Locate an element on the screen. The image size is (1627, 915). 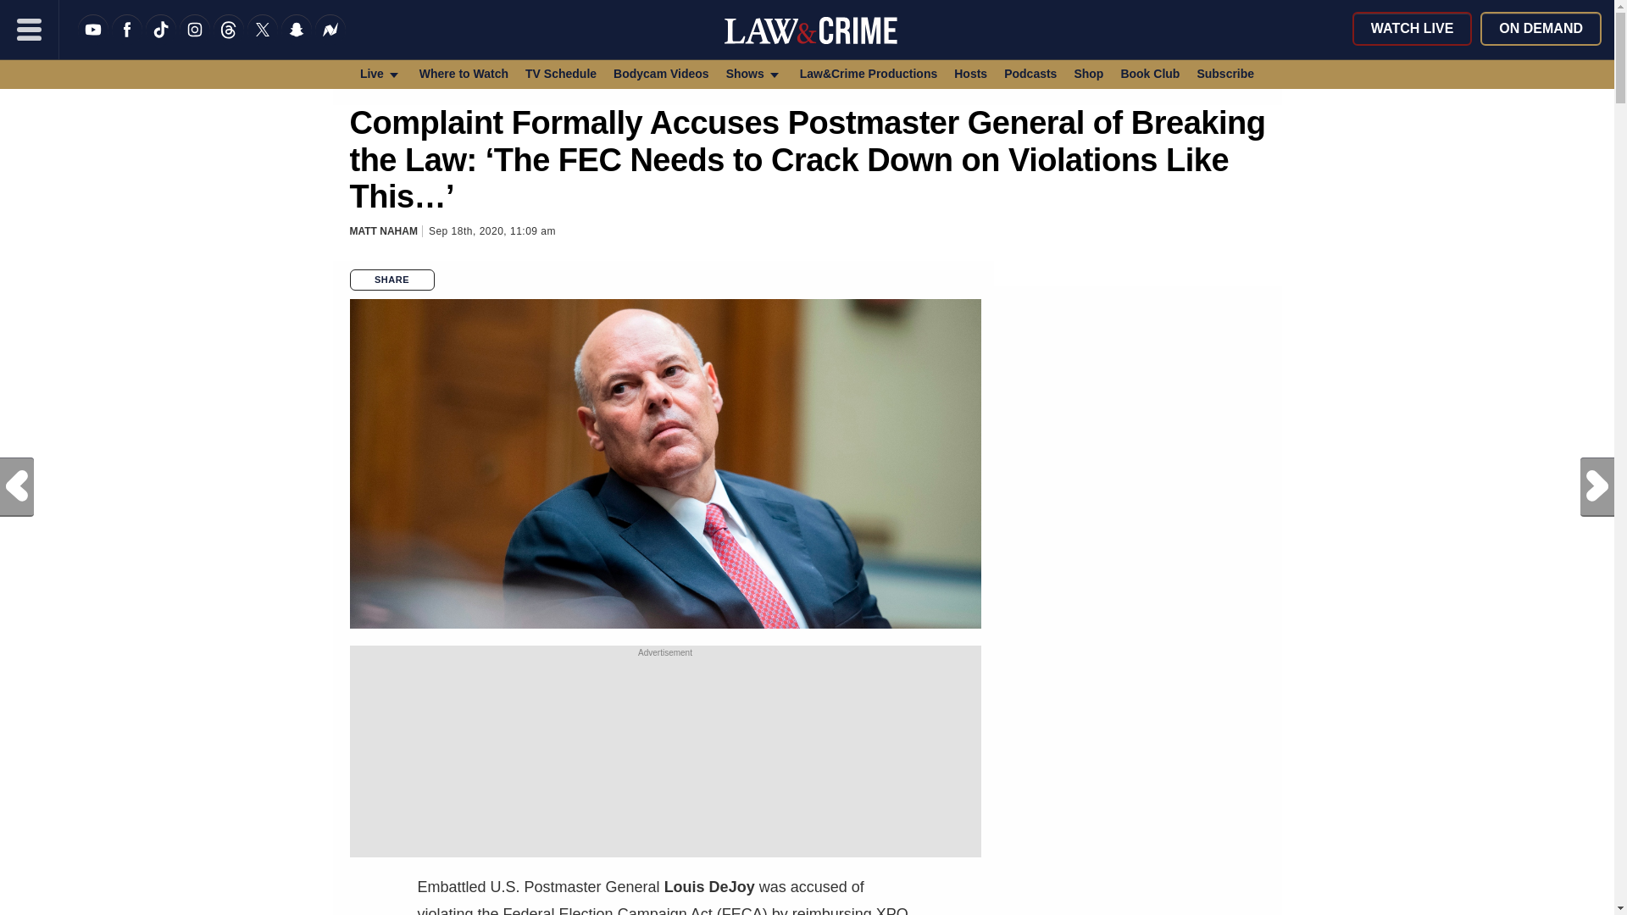
Instagram is located at coordinates (194, 40).